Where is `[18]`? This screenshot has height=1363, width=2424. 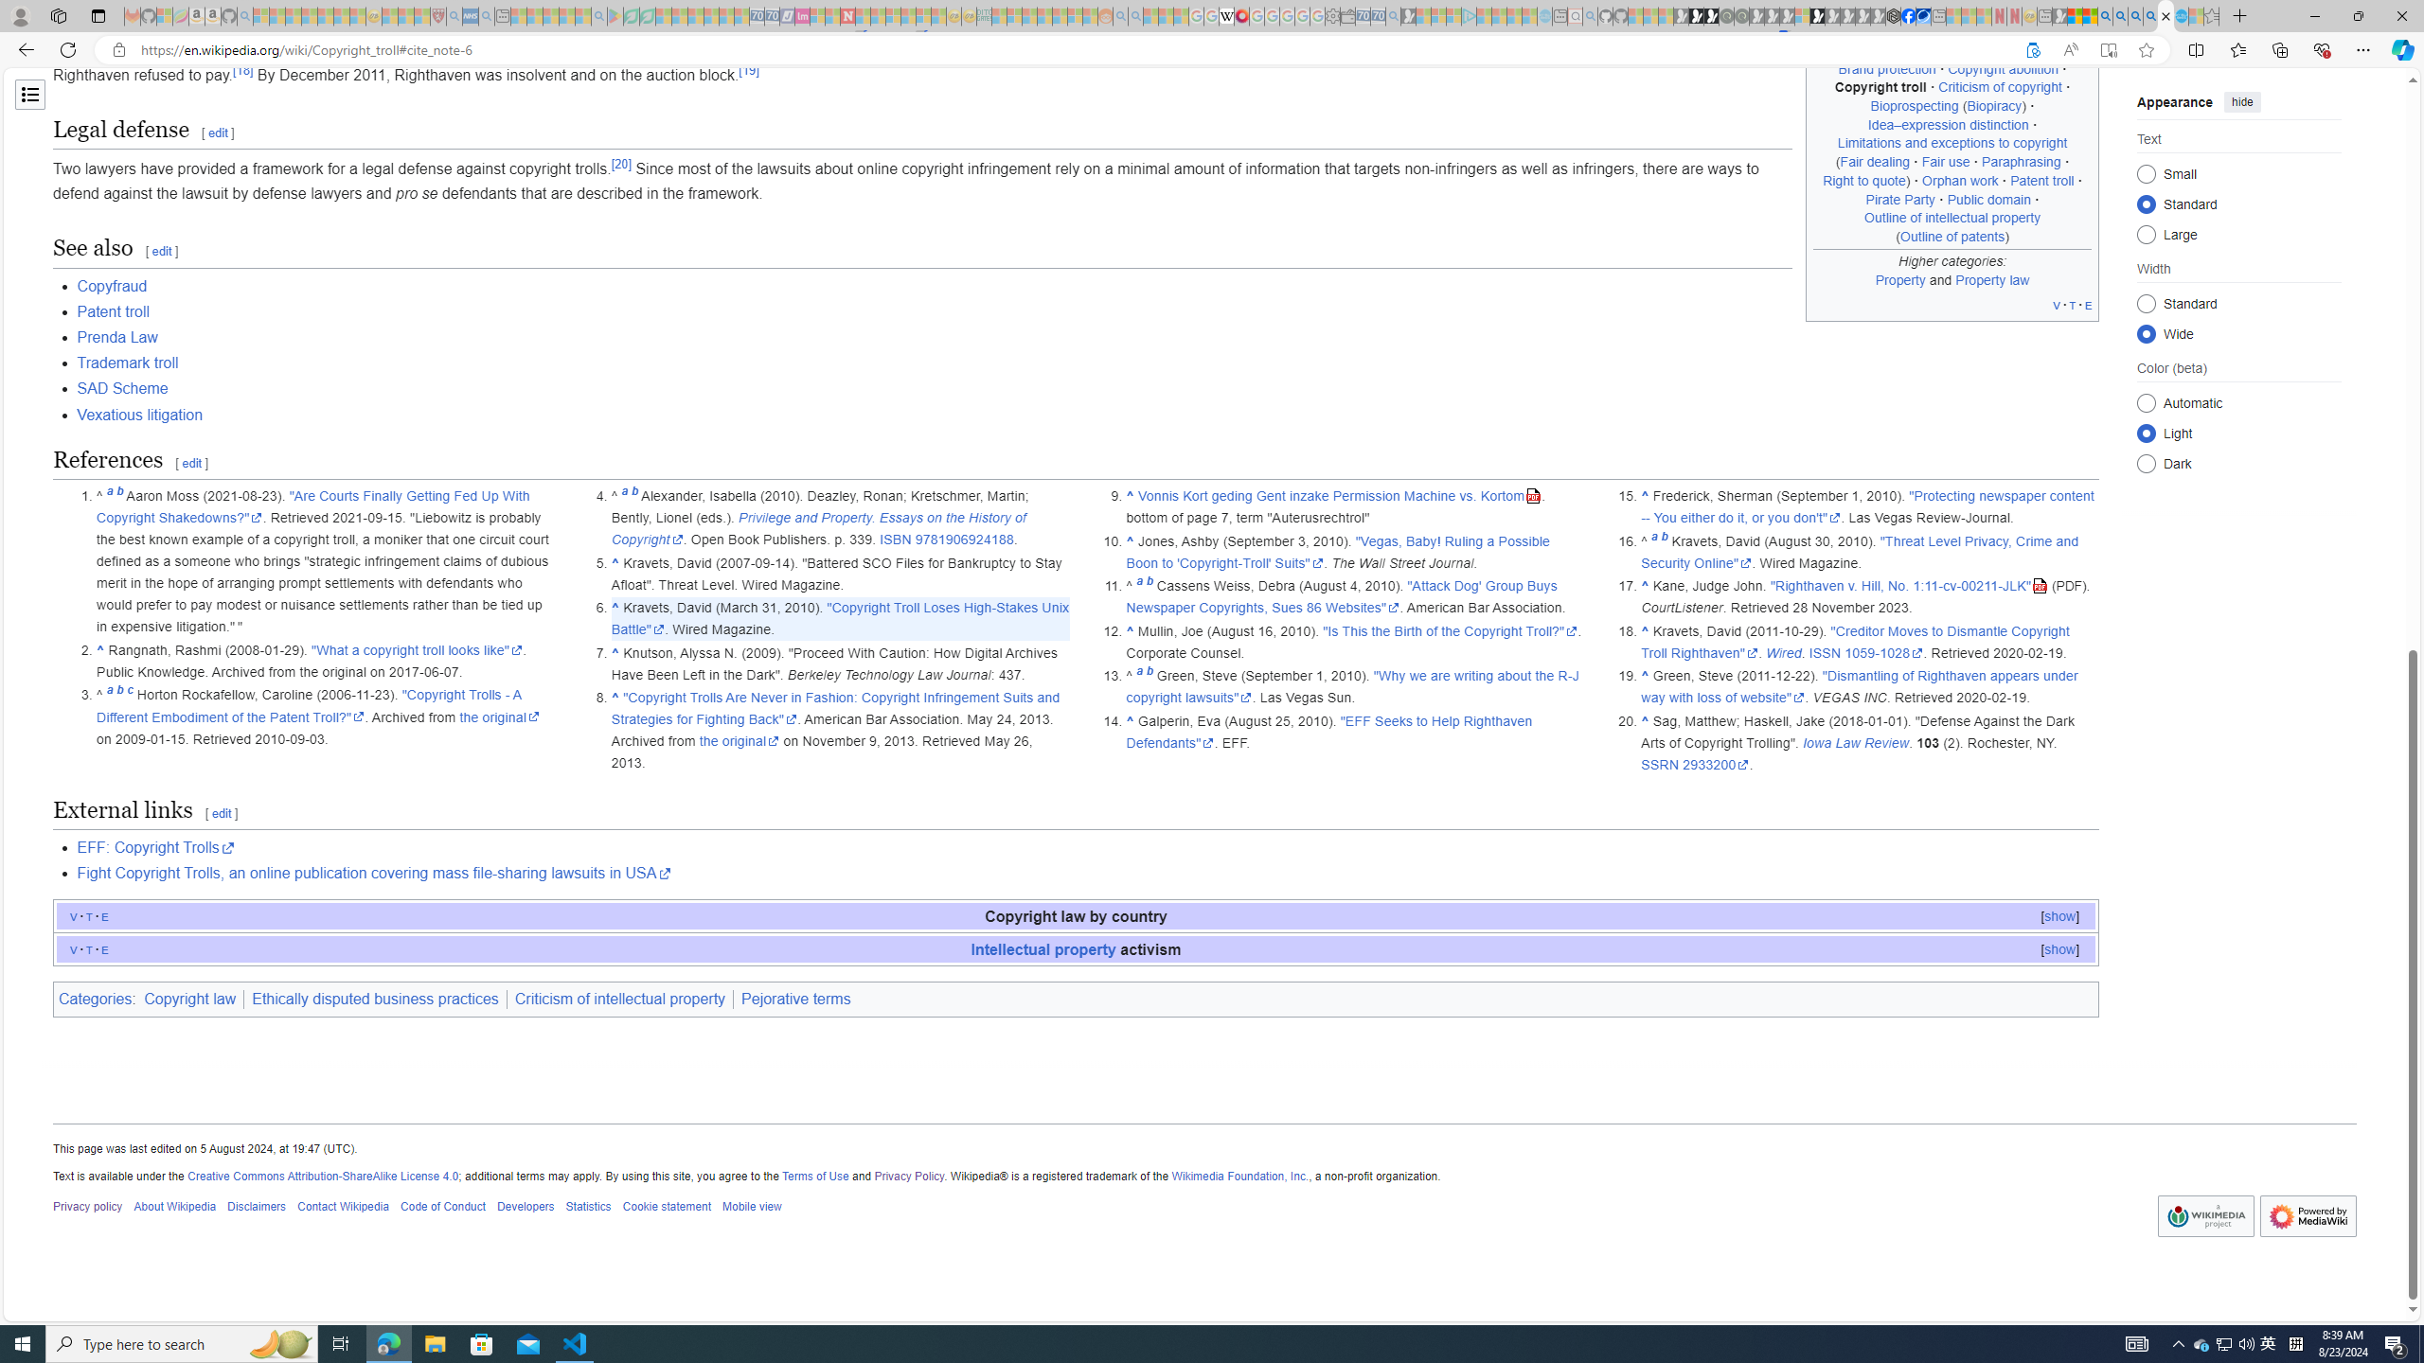
[18] is located at coordinates (242, 70).